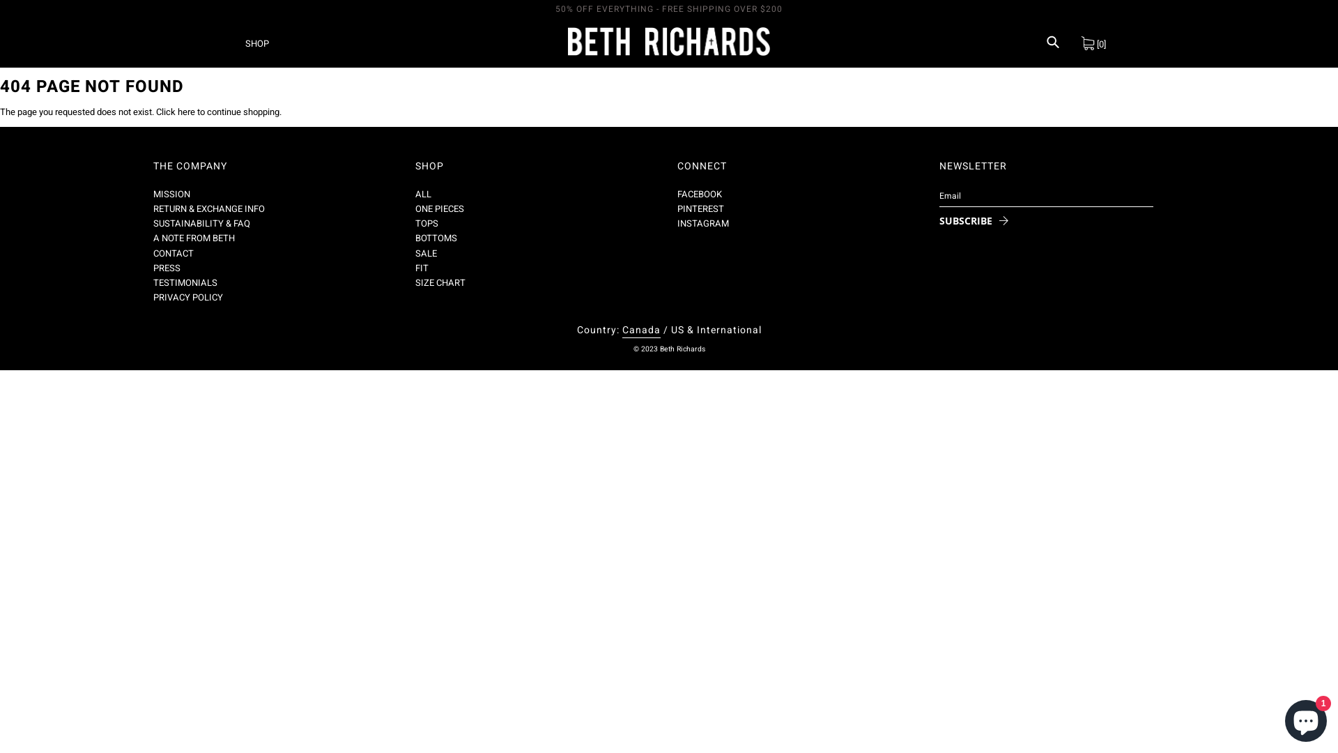  What do you see at coordinates (202, 223) in the screenshot?
I see `SUSTAINABILITY & FAQ` at bounding box center [202, 223].